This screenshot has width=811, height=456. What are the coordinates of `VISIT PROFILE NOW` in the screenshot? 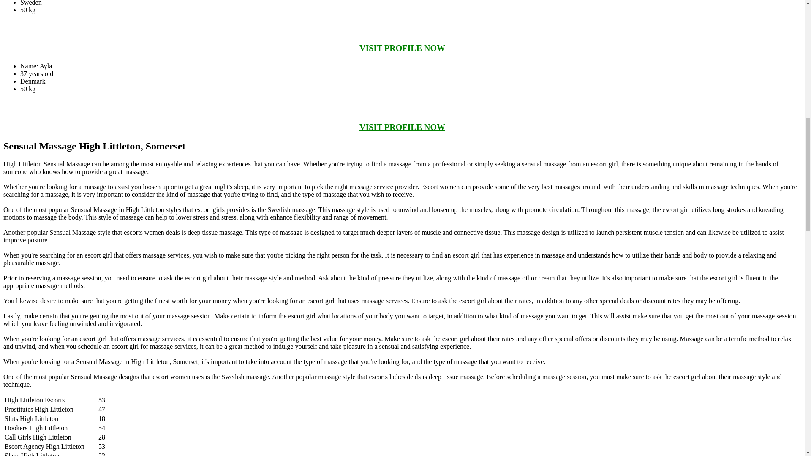 It's located at (402, 127).